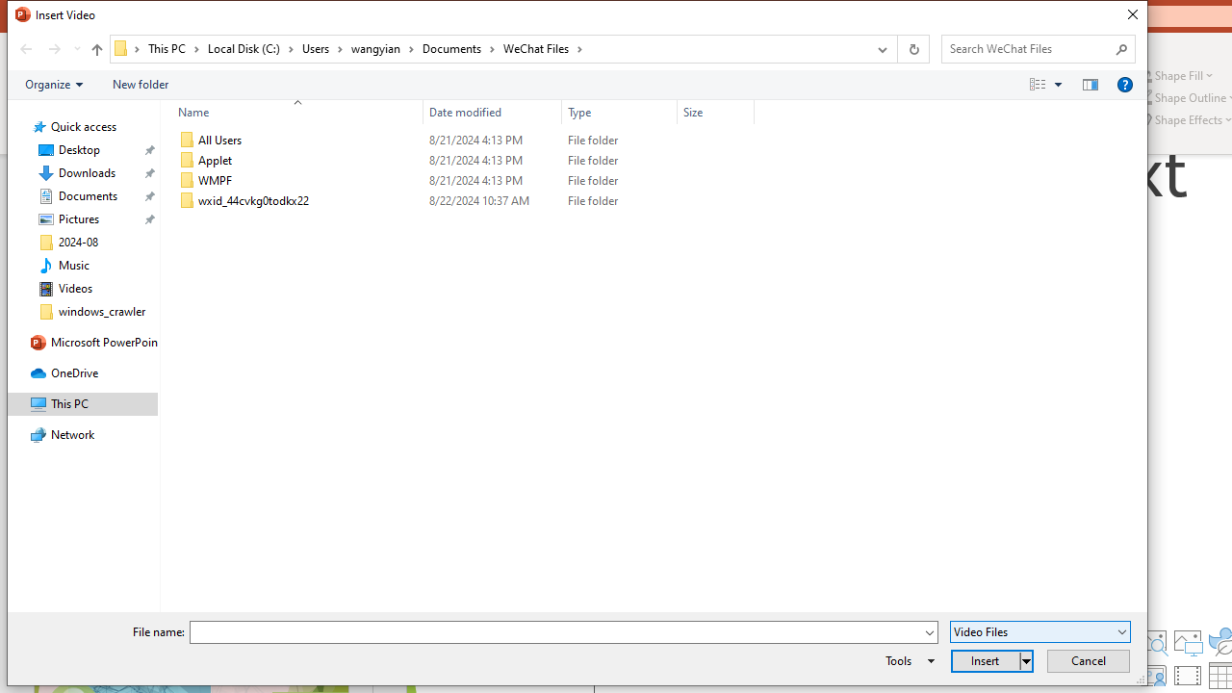  I want to click on Navigation buttons, so click(48, 49).